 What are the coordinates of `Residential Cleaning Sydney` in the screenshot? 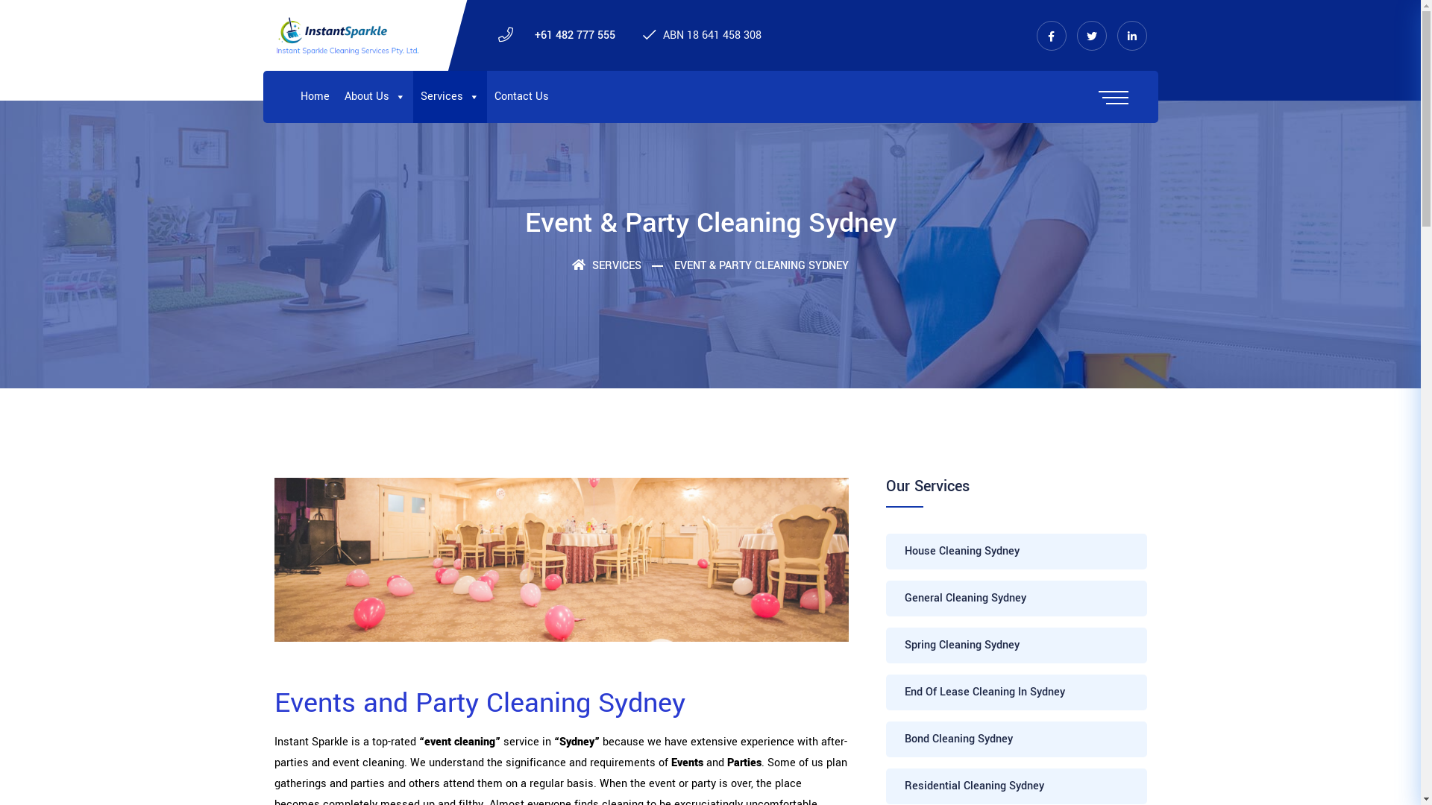 It's located at (1017, 786).